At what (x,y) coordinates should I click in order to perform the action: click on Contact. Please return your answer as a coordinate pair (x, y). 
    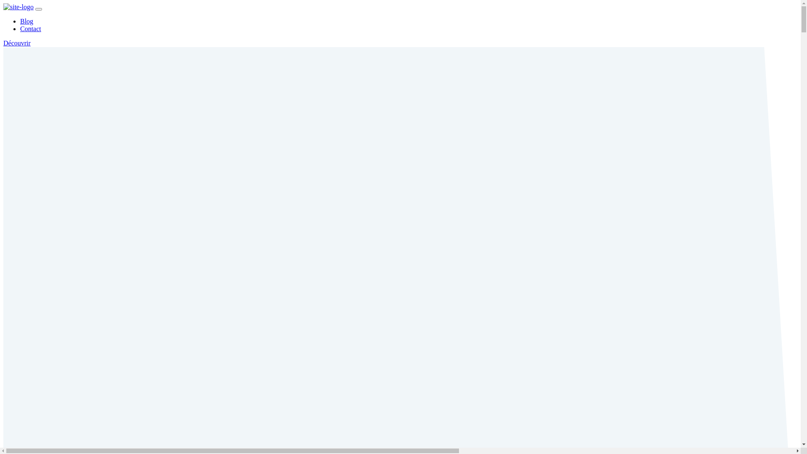
    Looking at the image, I should click on (31, 29).